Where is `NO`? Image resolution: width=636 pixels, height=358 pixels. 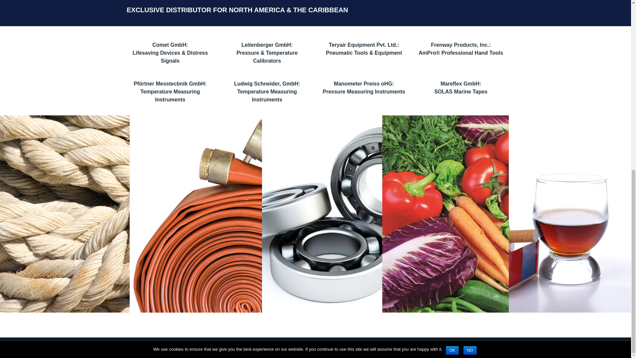
NO is located at coordinates (470, 27).